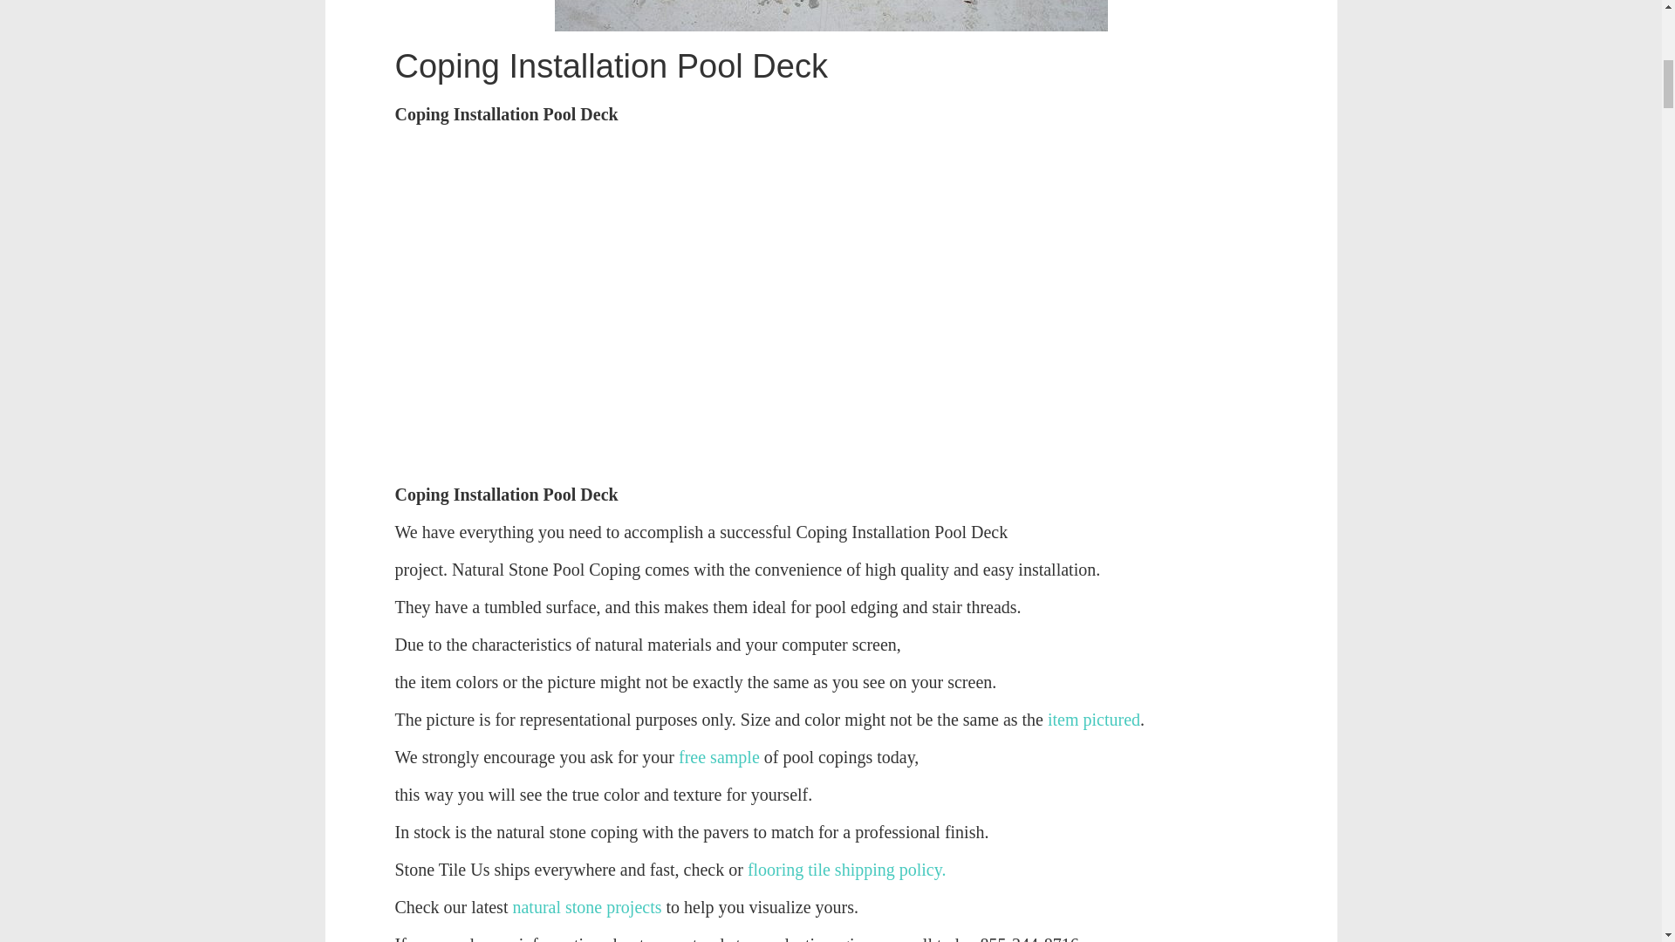  What do you see at coordinates (721, 757) in the screenshot?
I see `free sample ` at bounding box center [721, 757].